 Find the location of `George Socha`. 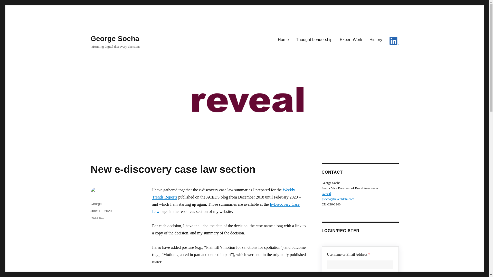

George Socha is located at coordinates (115, 38).